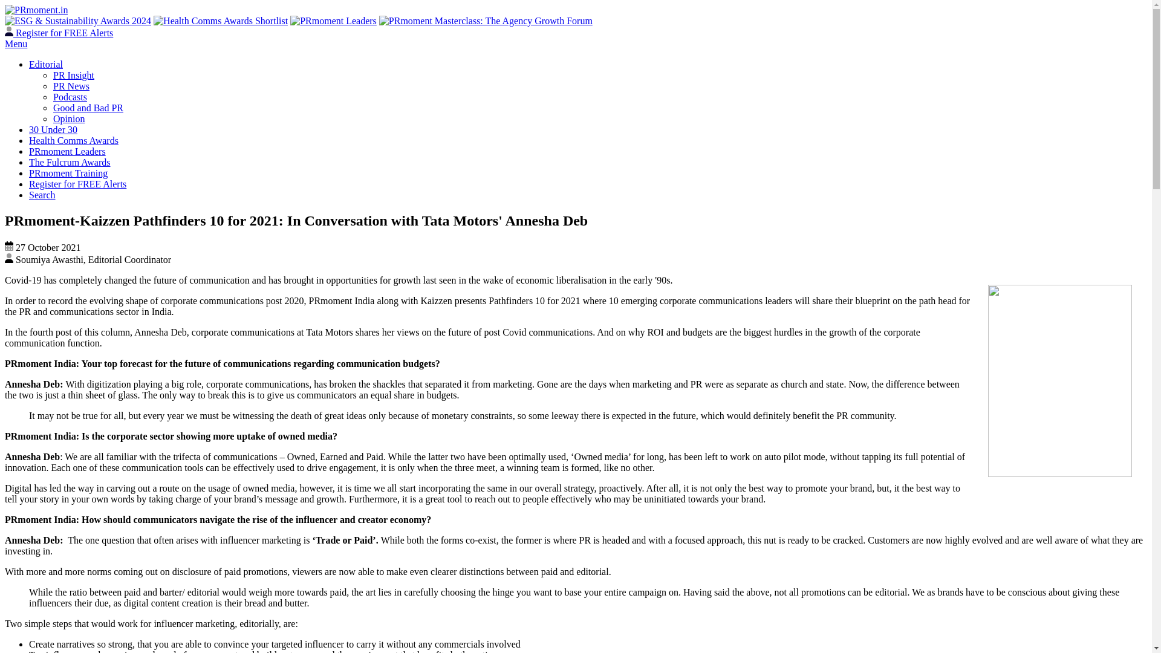 The height and width of the screenshot is (653, 1161). I want to click on PRmoment Training, so click(68, 173).